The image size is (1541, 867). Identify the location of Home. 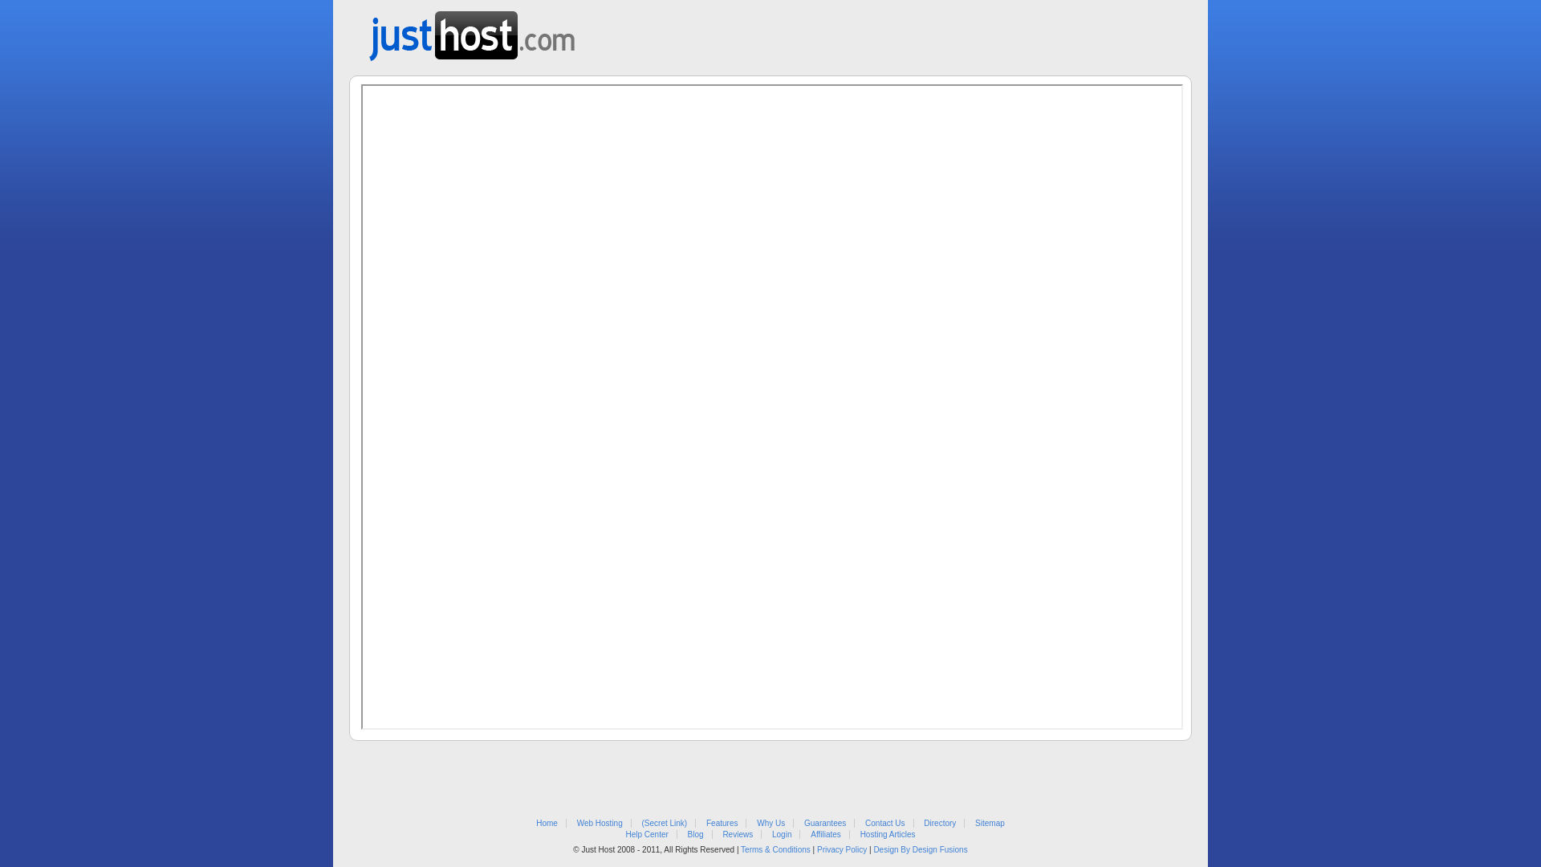
(547, 824).